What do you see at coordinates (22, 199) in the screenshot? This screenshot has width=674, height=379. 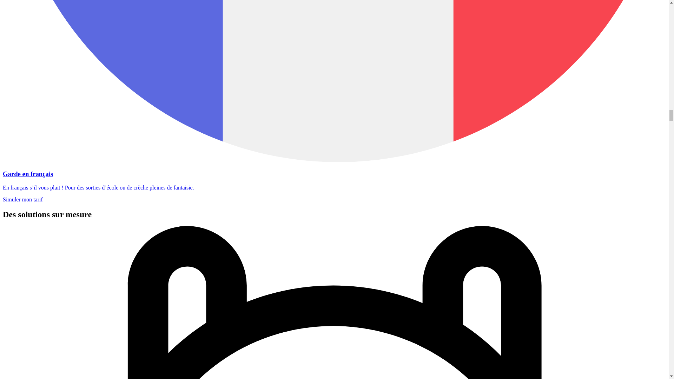 I see `Simuler mon tarif` at bounding box center [22, 199].